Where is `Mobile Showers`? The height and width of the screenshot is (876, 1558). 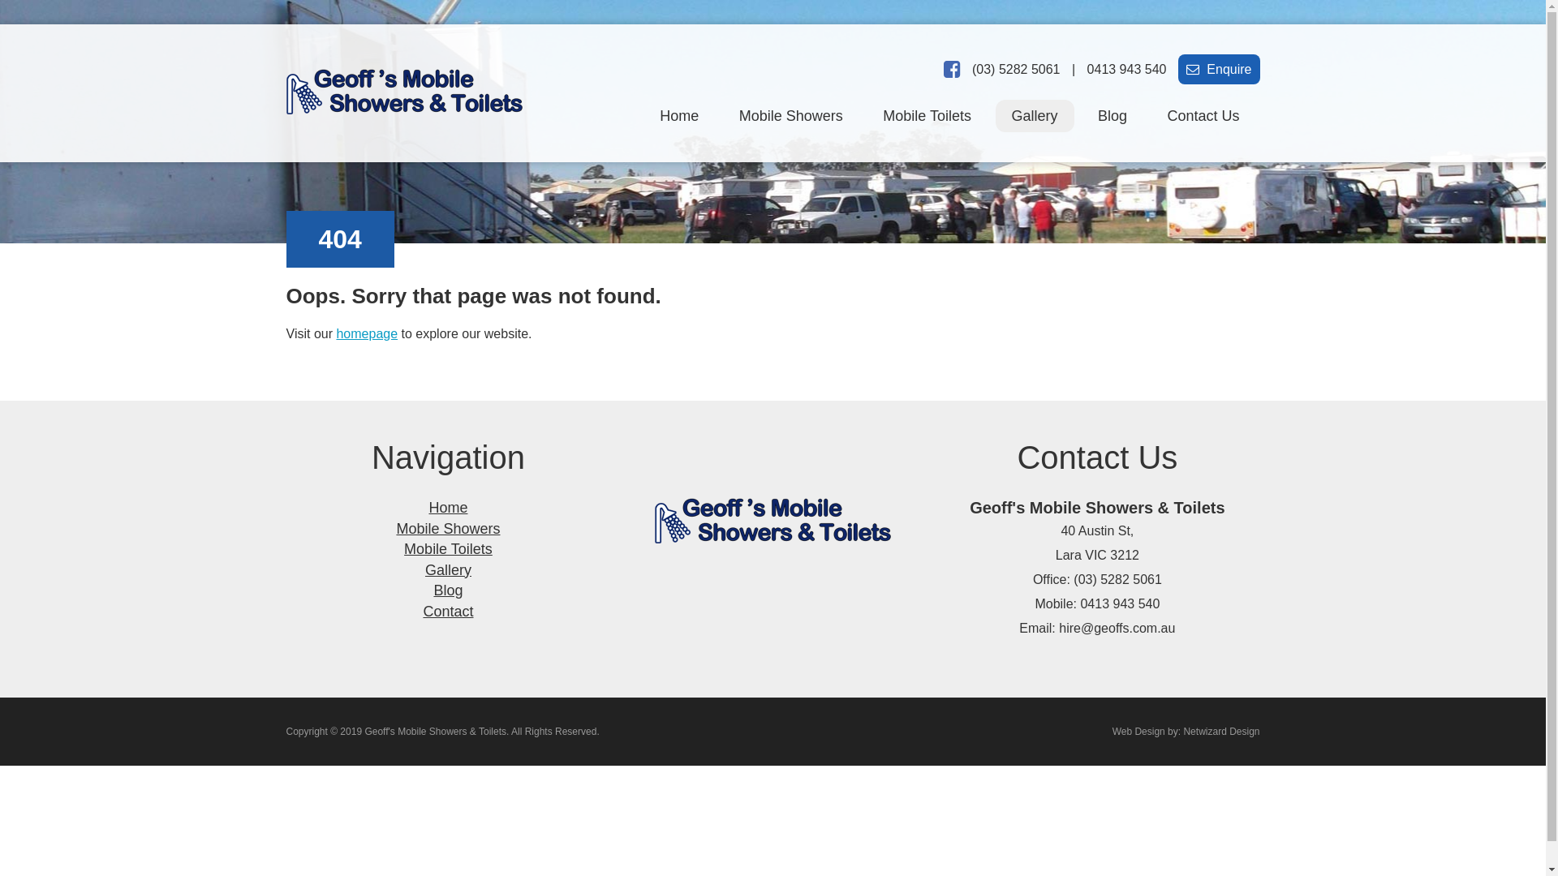 Mobile Showers is located at coordinates (448, 529).